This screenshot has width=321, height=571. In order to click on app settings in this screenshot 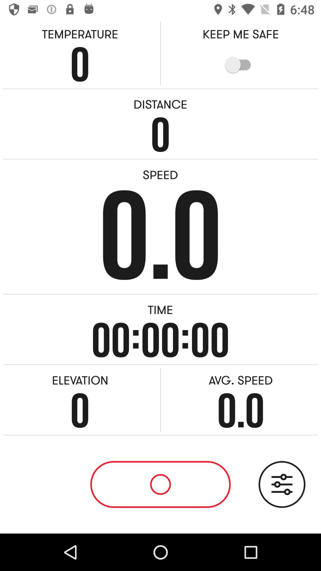, I will do `click(282, 484)`.